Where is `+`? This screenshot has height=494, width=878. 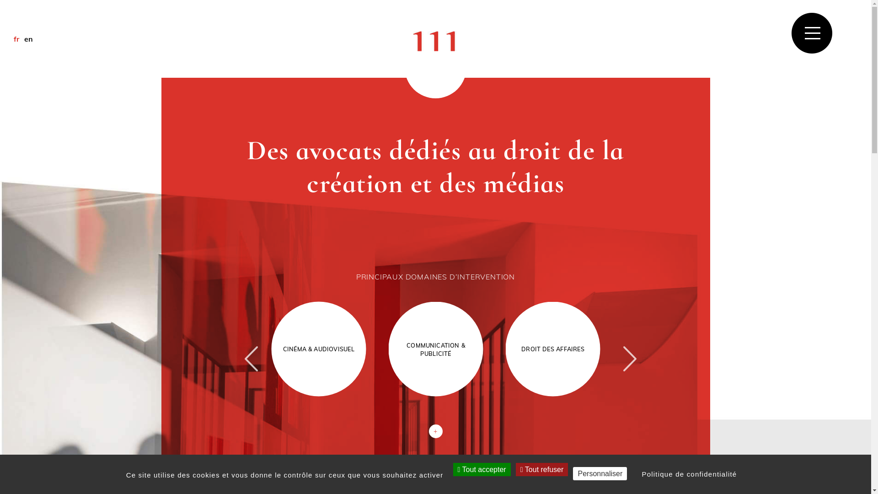 + is located at coordinates (436, 431).